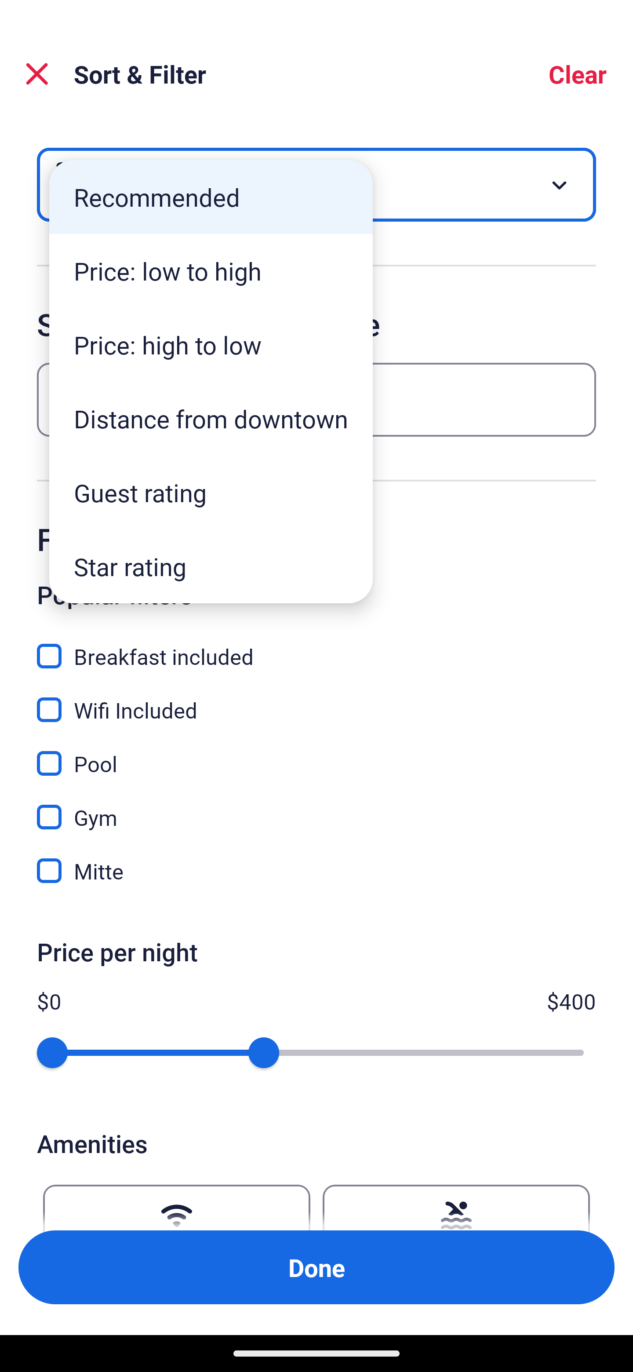  I want to click on Price: high to low, so click(211, 344).